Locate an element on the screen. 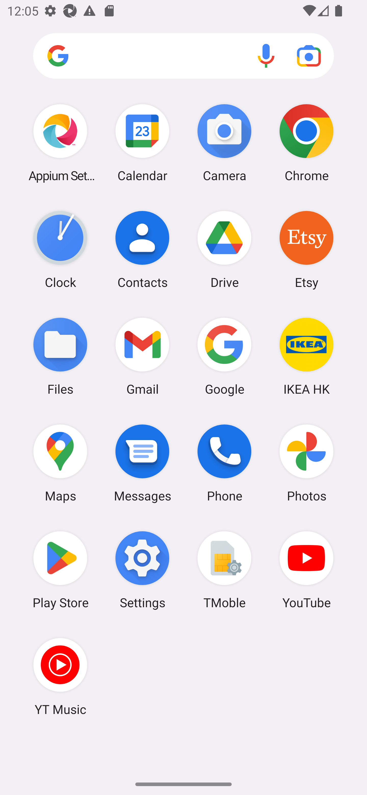 This screenshot has width=367, height=795. Etsy is located at coordinates (306, 249).